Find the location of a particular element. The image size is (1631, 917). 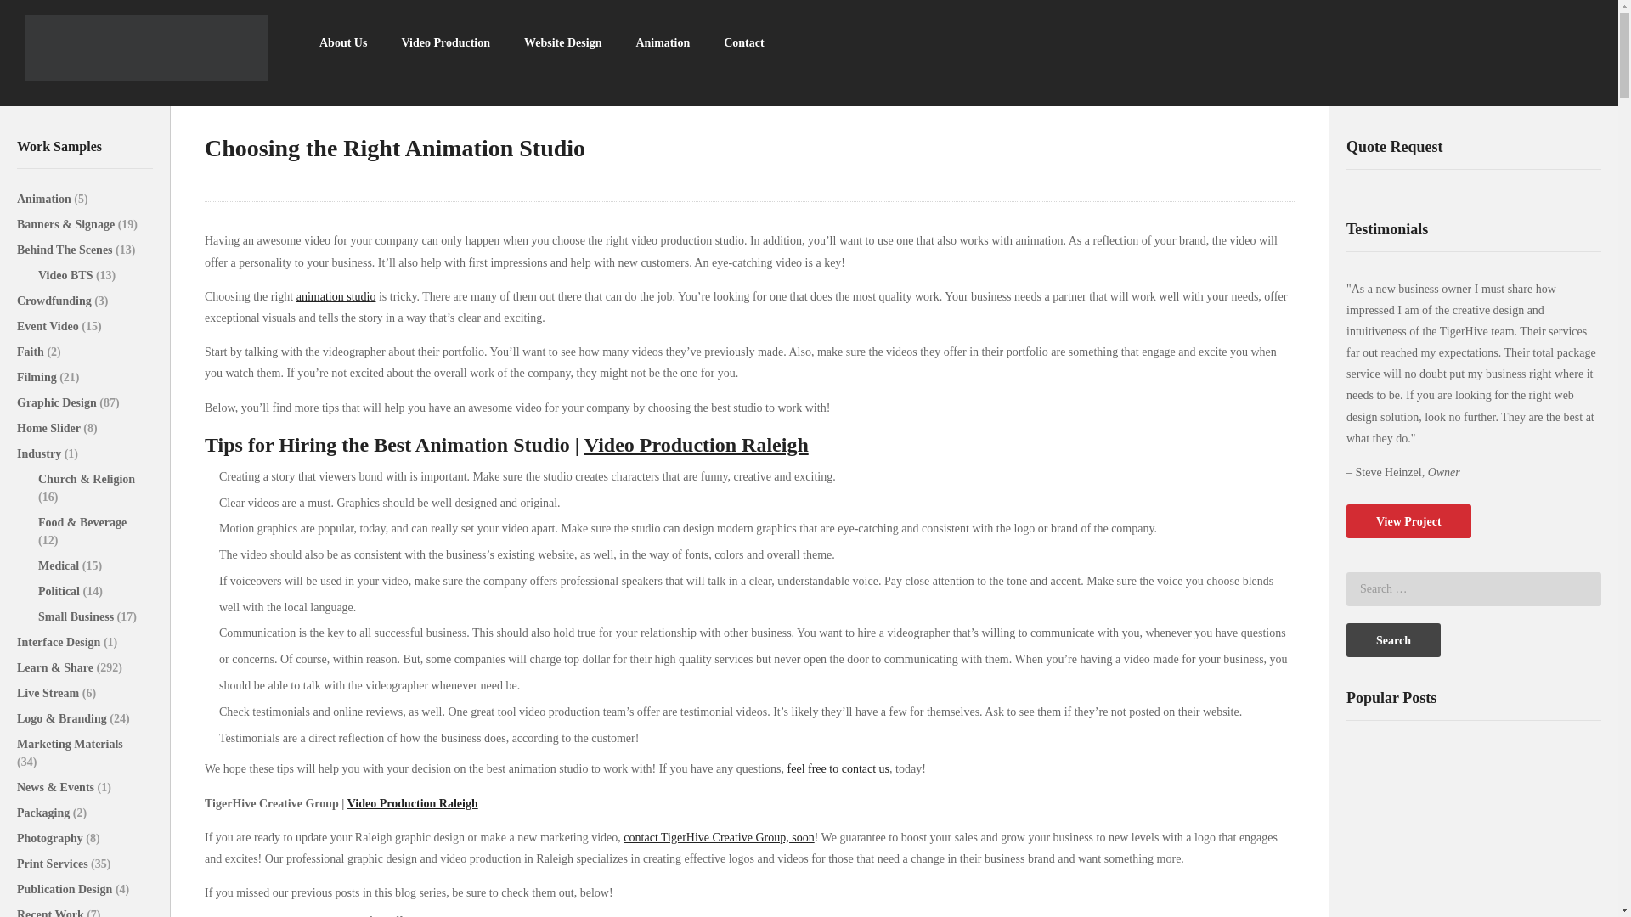

Faith is located at coordinates (31, 352).